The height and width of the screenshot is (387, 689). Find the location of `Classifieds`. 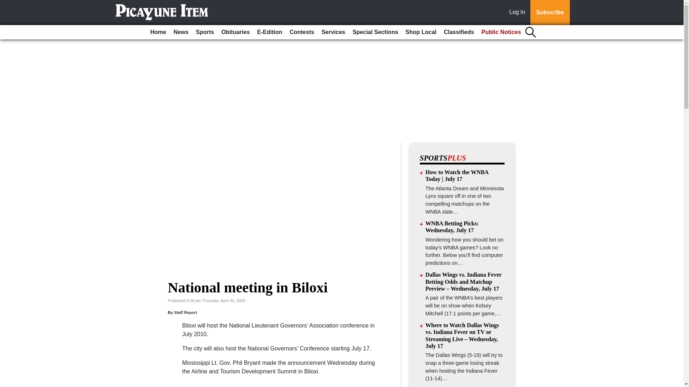

Classifieds is located at coordinates (459, 32).